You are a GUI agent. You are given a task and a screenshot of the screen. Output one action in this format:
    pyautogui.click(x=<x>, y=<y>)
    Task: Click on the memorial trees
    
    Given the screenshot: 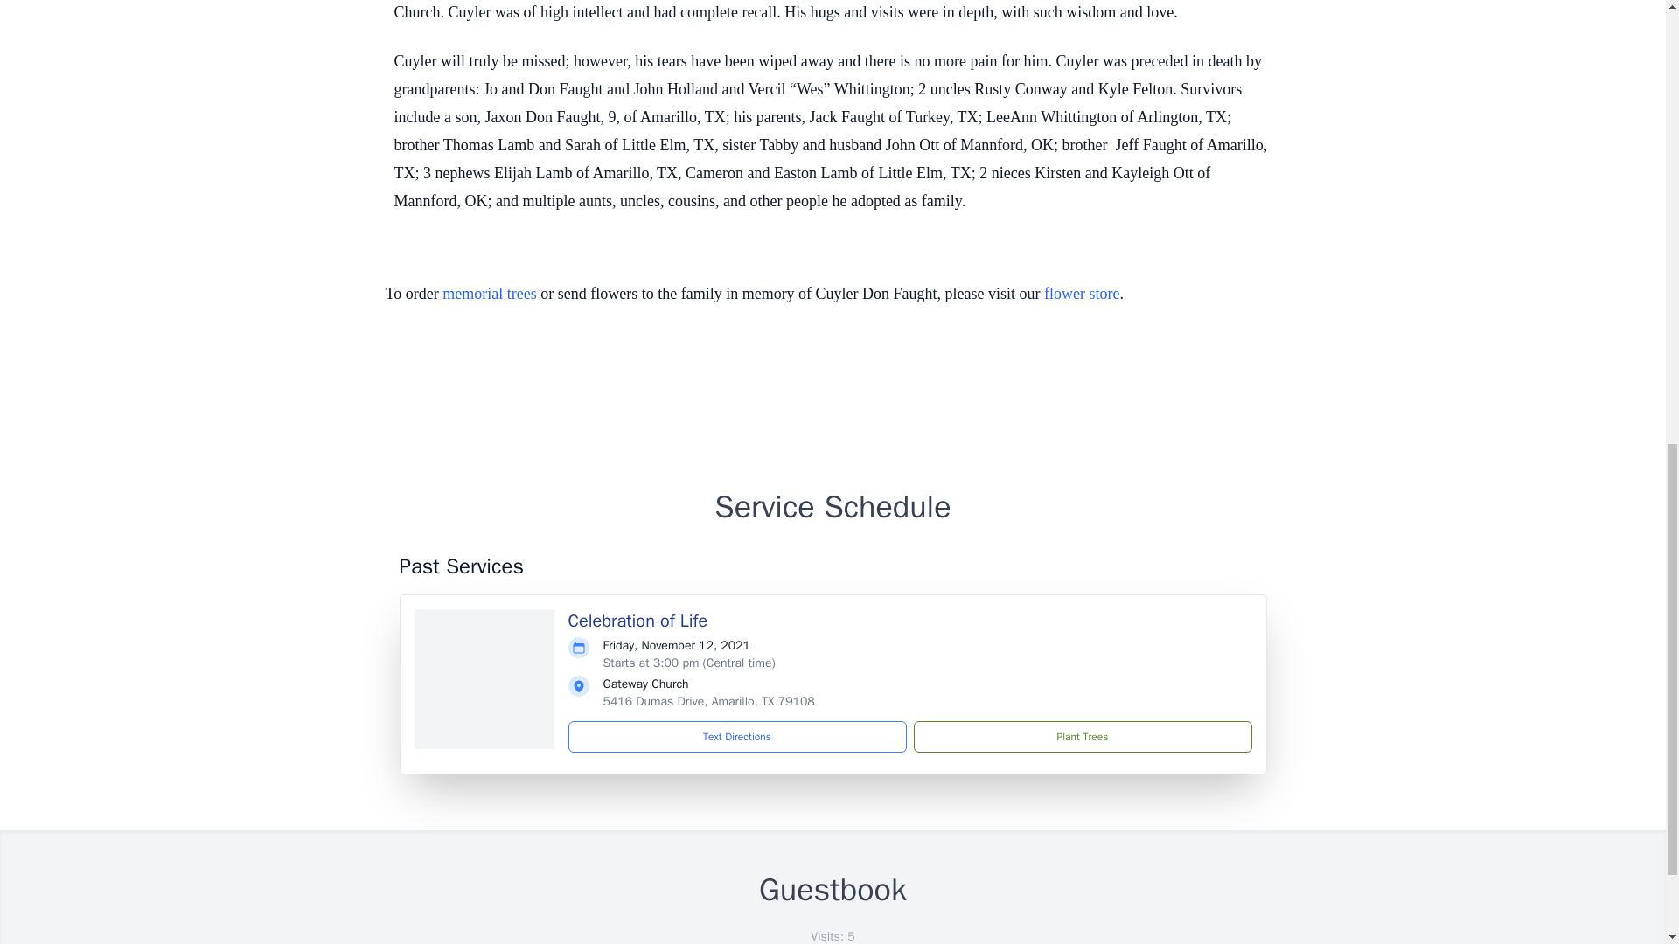 What is the action you would take?
    pyautogui.click(x=489, y=294)
    